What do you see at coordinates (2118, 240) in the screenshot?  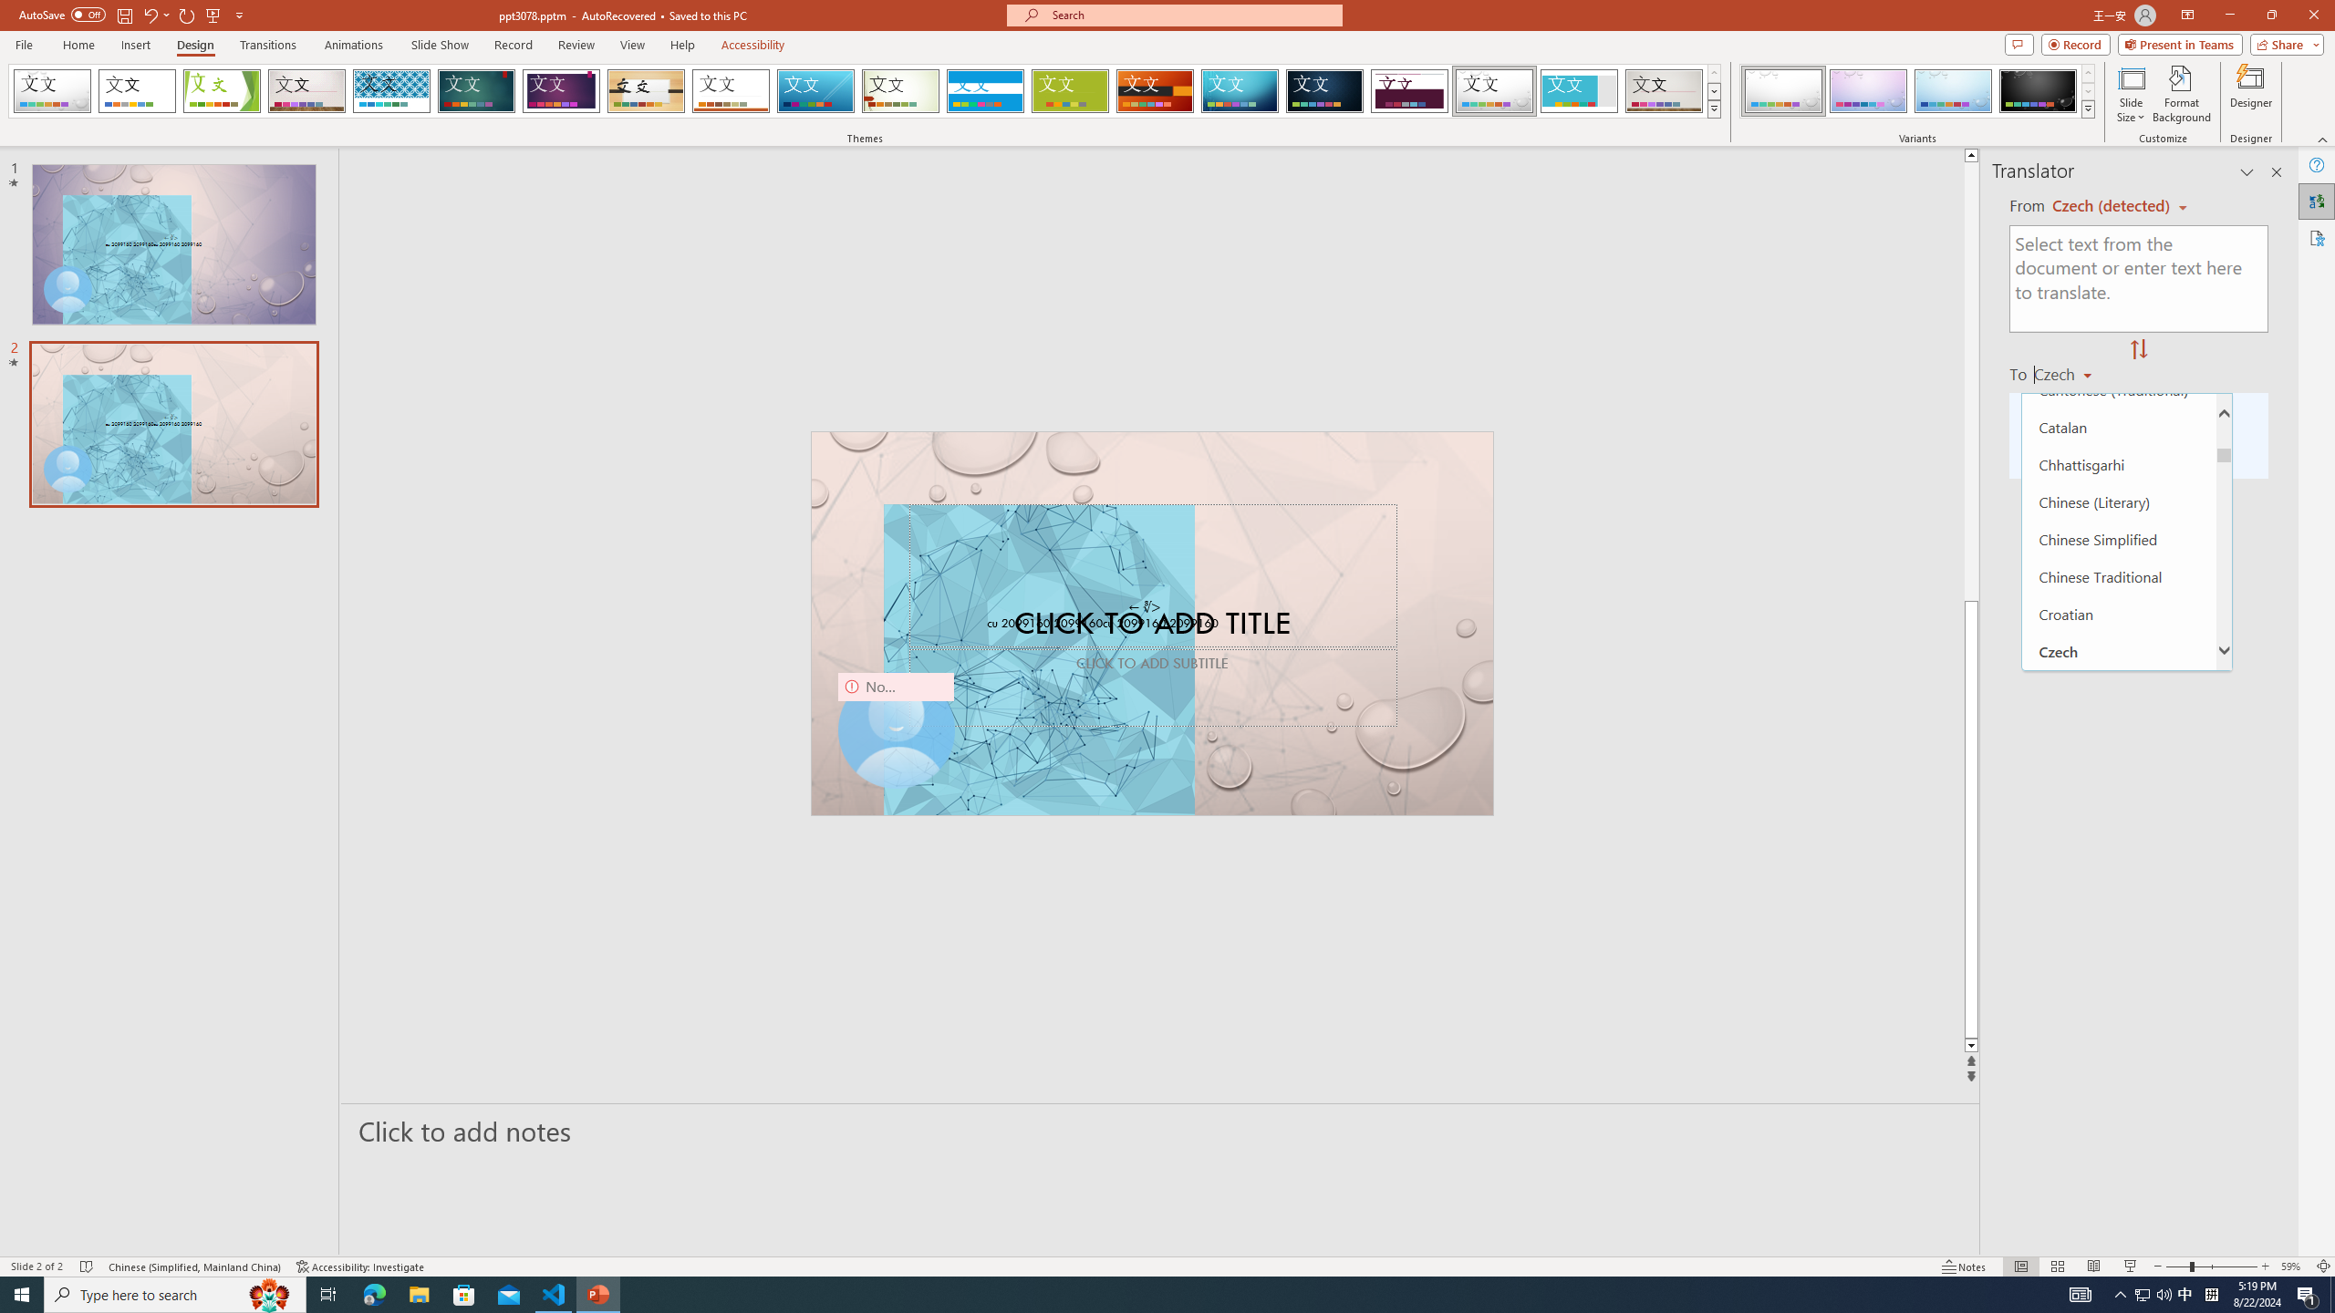 I see `Bhojpuri` at bounding box center [2118, 240].